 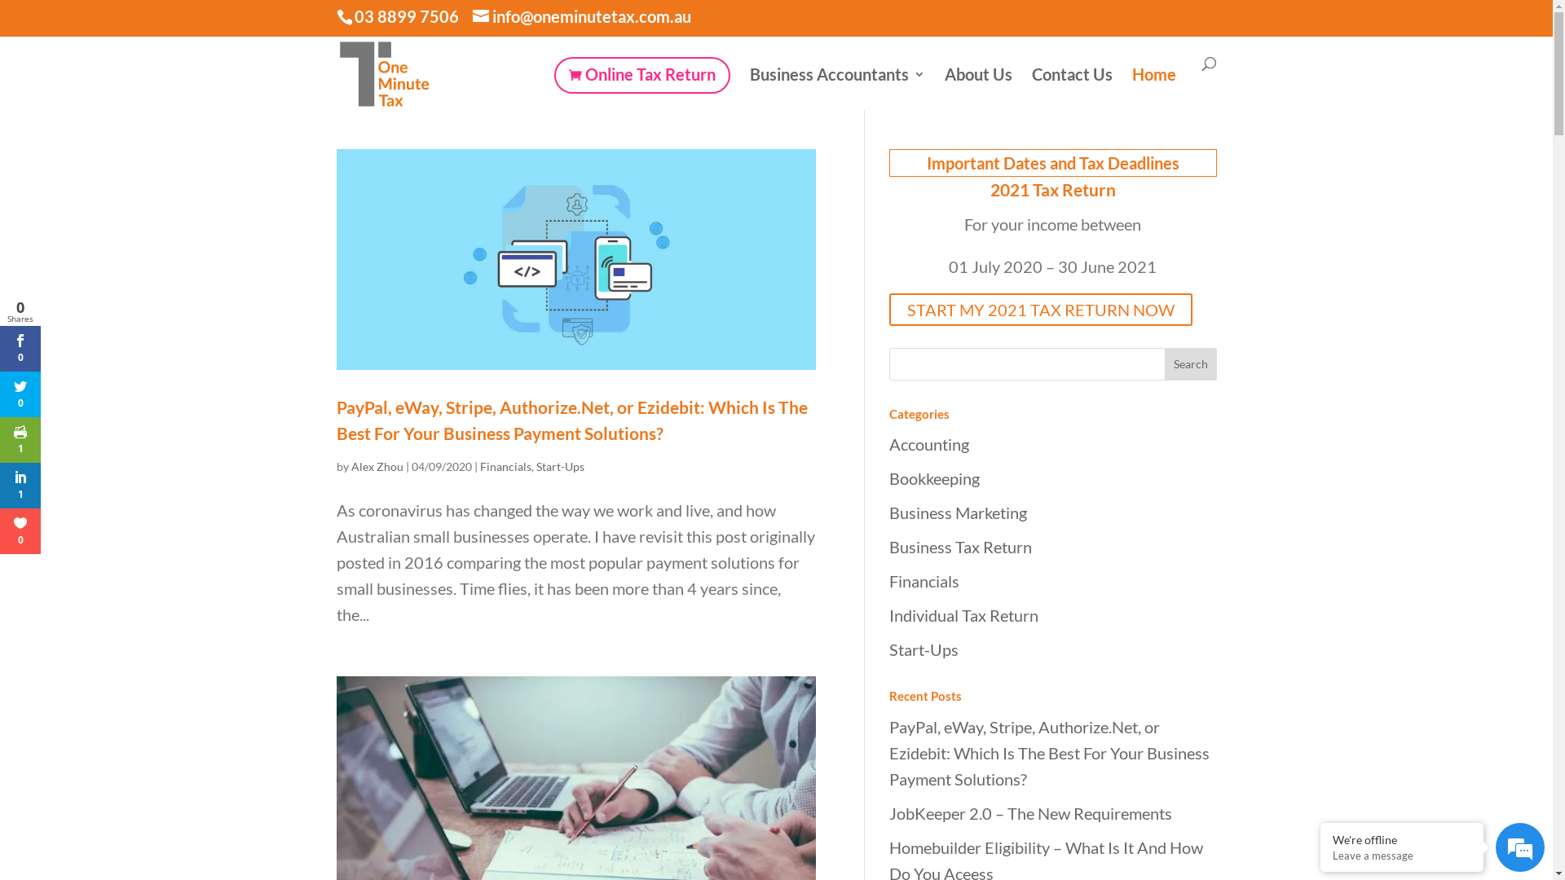 What do you see at coordinates (963, 615) in the screenshot?
I see `Individual Tax Return` at bounding box center [963, 615].